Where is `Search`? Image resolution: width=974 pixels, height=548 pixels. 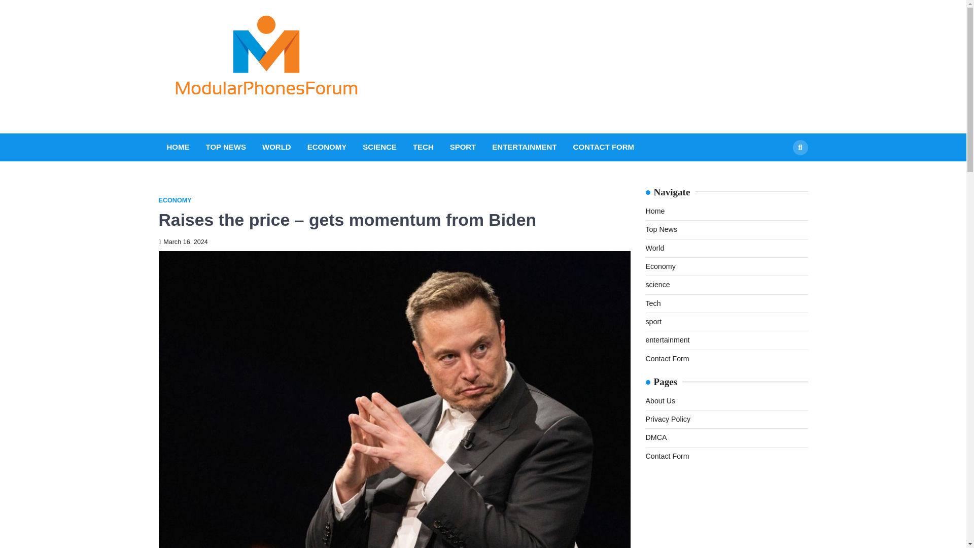 Search is located at coordinates (799, 147).